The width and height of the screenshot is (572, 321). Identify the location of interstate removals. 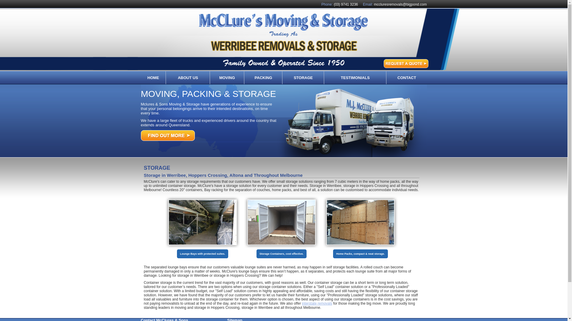
(317, 303).